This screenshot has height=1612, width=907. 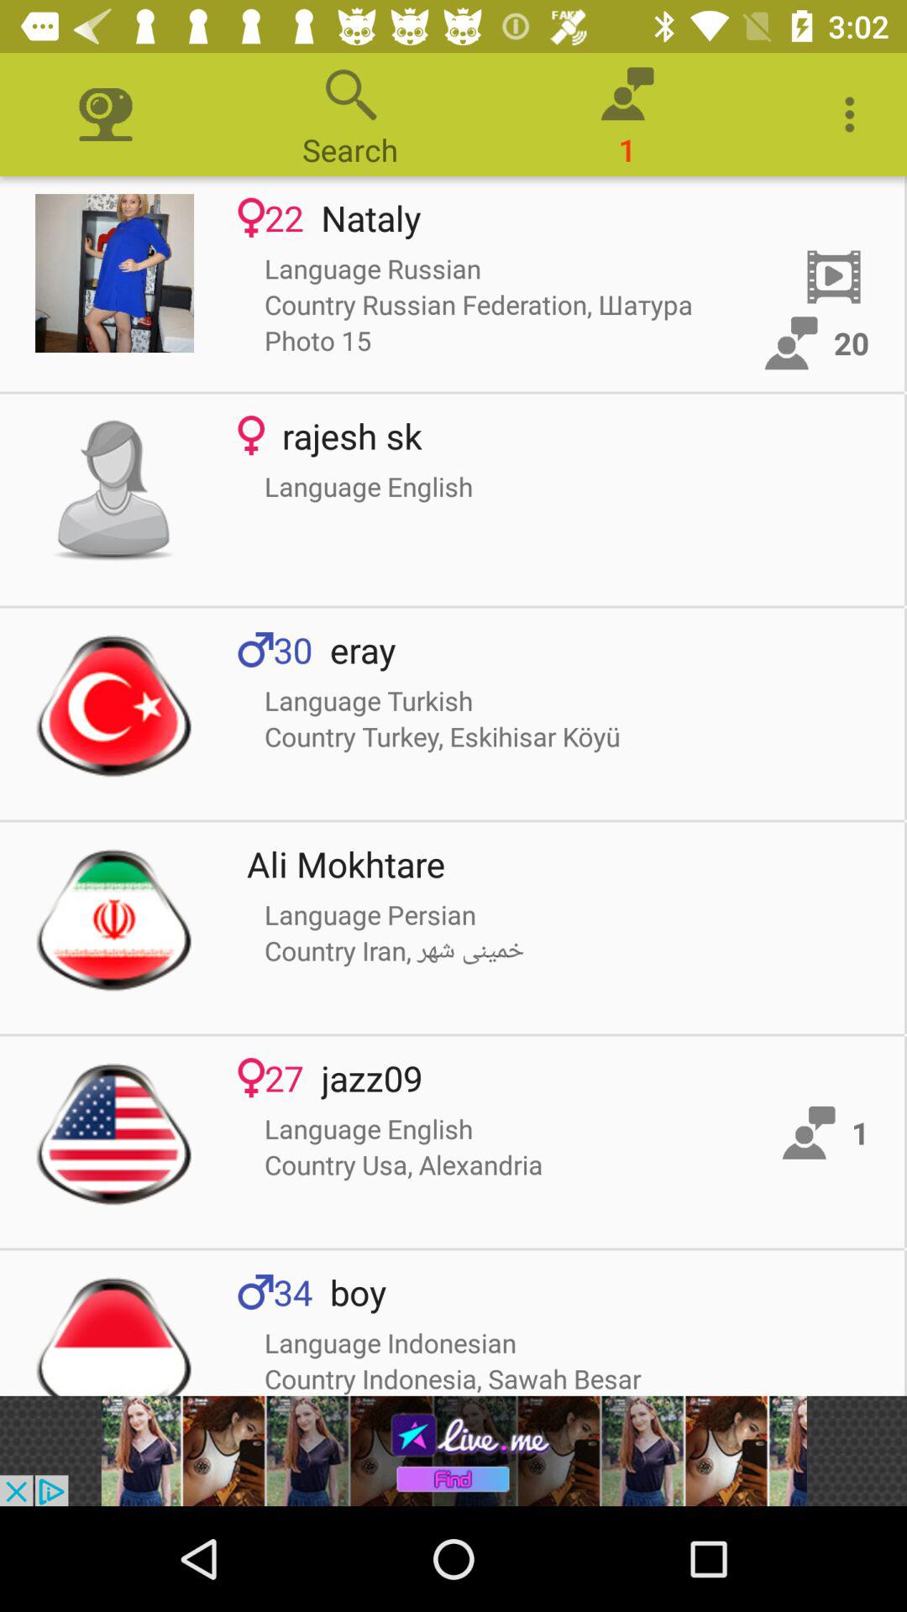 What do you see at coordinates (114, 274) in the screenshot?
I see `open profile of nataly` at bounding box center [114, 274].